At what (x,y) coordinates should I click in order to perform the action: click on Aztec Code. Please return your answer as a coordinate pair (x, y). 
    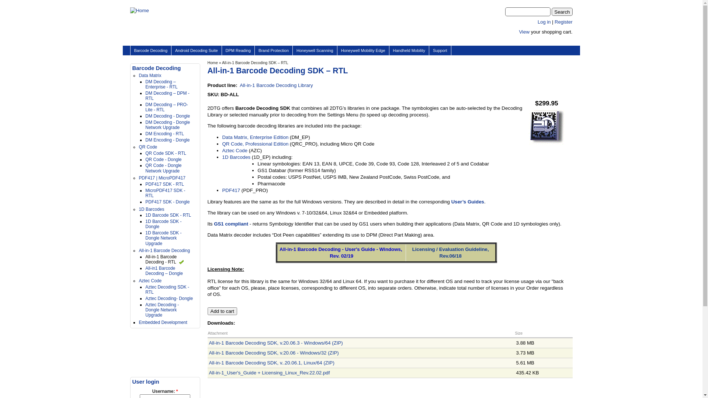
    Looking at the image, I should click on (150, 281).